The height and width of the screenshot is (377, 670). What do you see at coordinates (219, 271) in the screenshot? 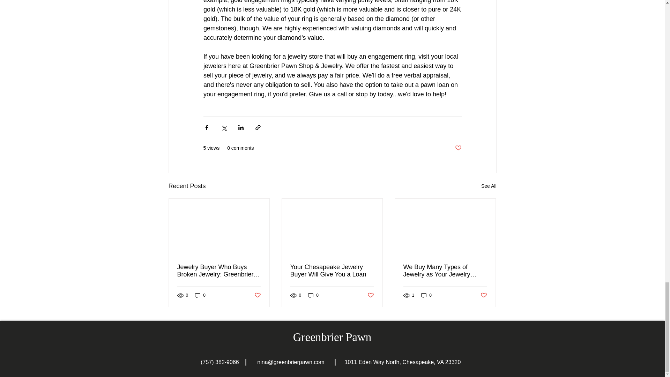
I see `Jewelry Buyer Who Buys Broken Jewelry: Greenbrier Pawn` at bounding box center [219, 271].